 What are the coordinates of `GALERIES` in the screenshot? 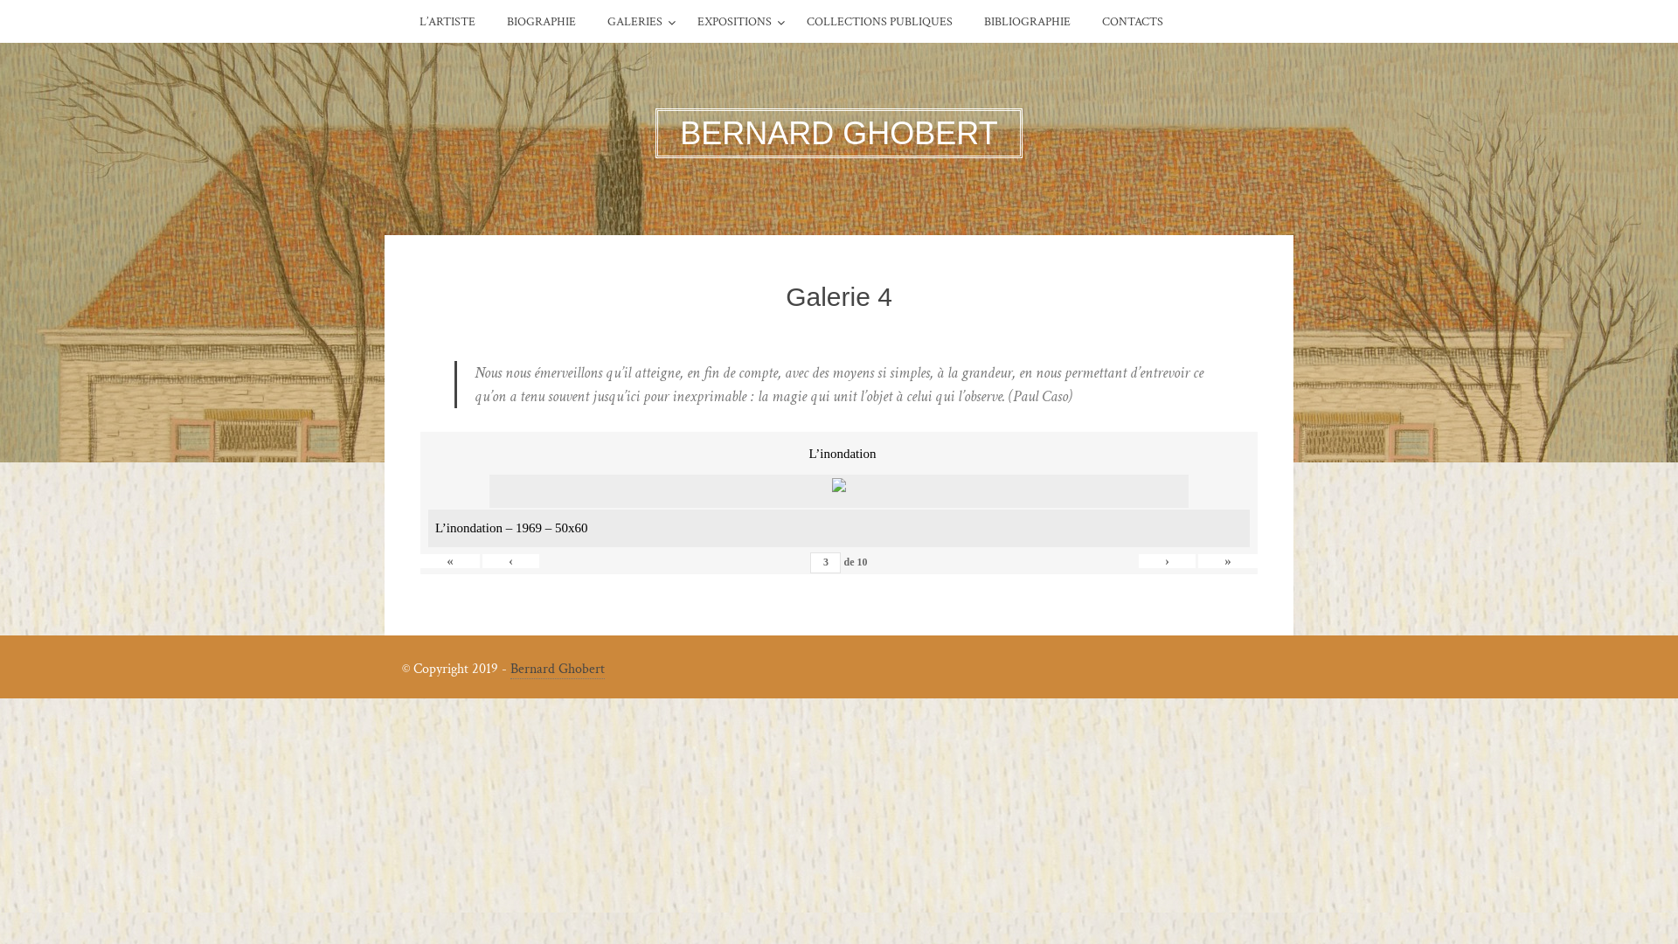 It's located at (634, 22).